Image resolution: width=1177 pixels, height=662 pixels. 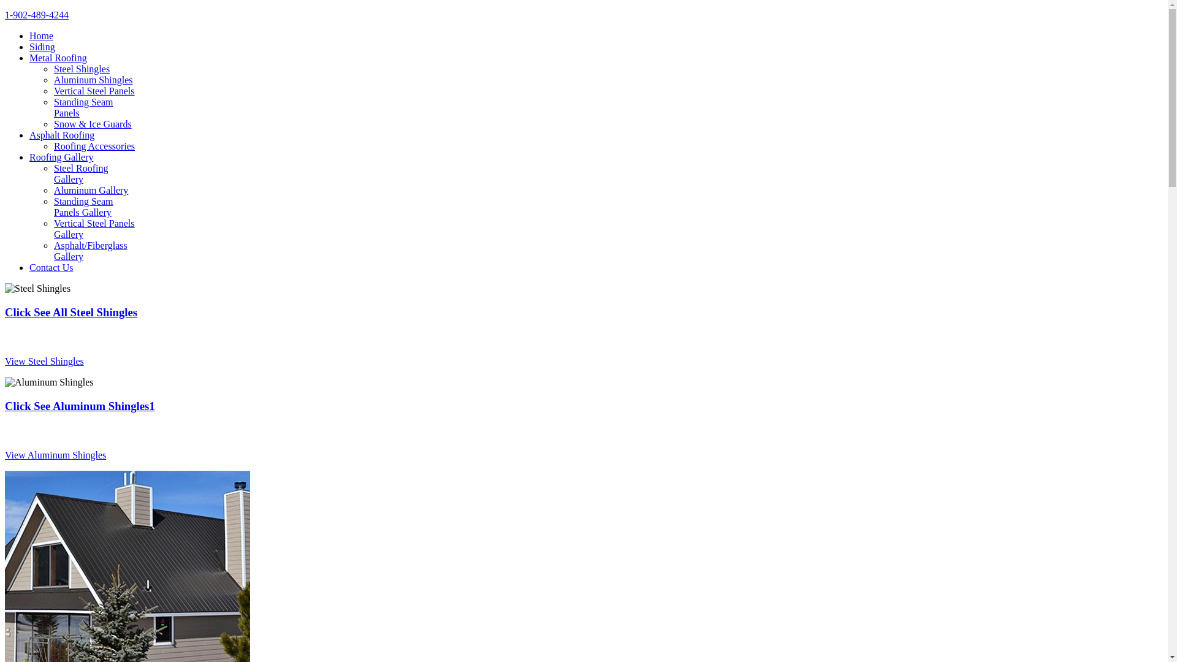 I want to click on Aluminum Gallery, so click(x=91, y=190).